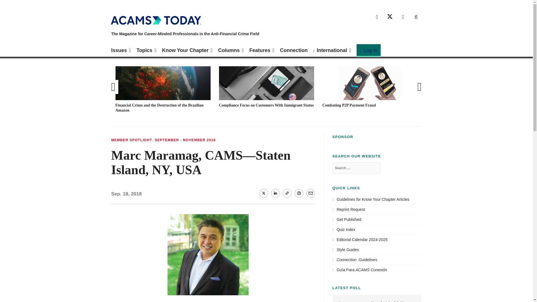  Describe the element at coordinates (287, 193) in the screenshot. I see `copy` at that location.